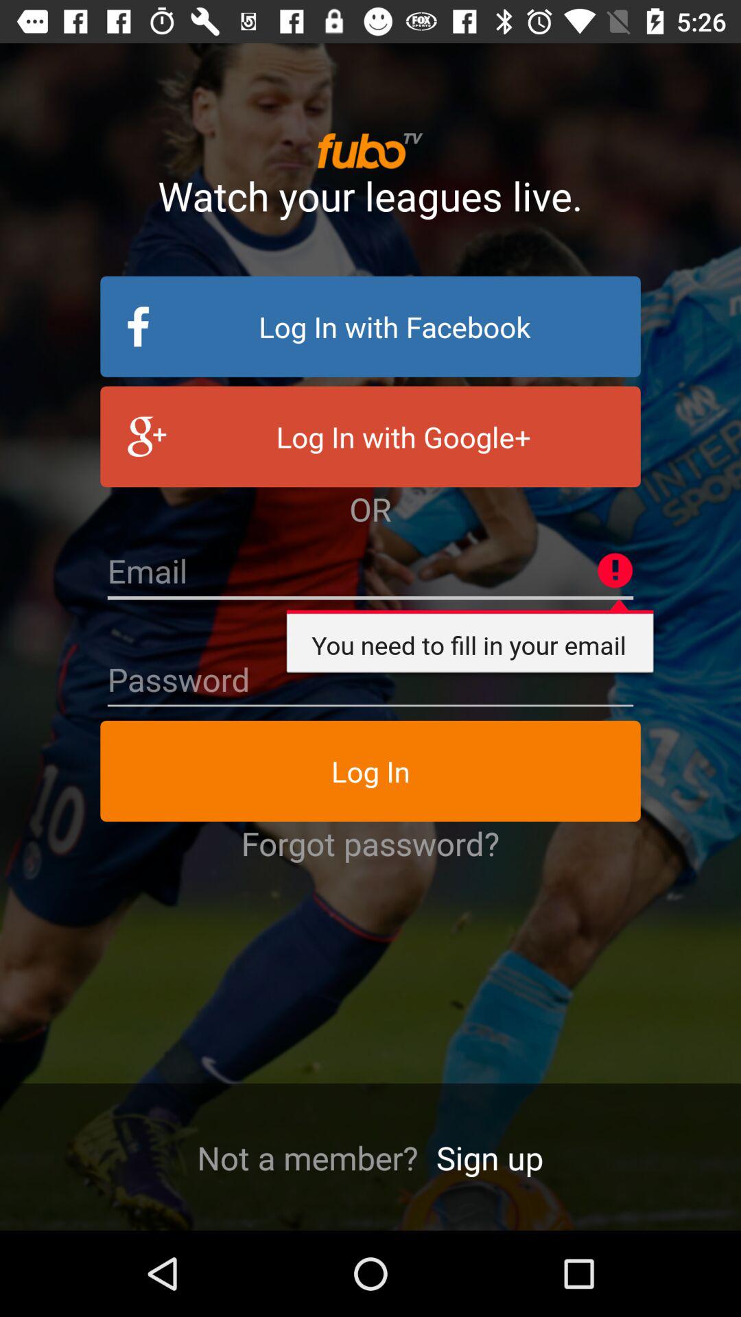 This screenshot has width=741, height=1317. What do you see at coordinates (370, 843) in the screenshot?
I see `launch the icon below log in` at bounding box center [370, 843].